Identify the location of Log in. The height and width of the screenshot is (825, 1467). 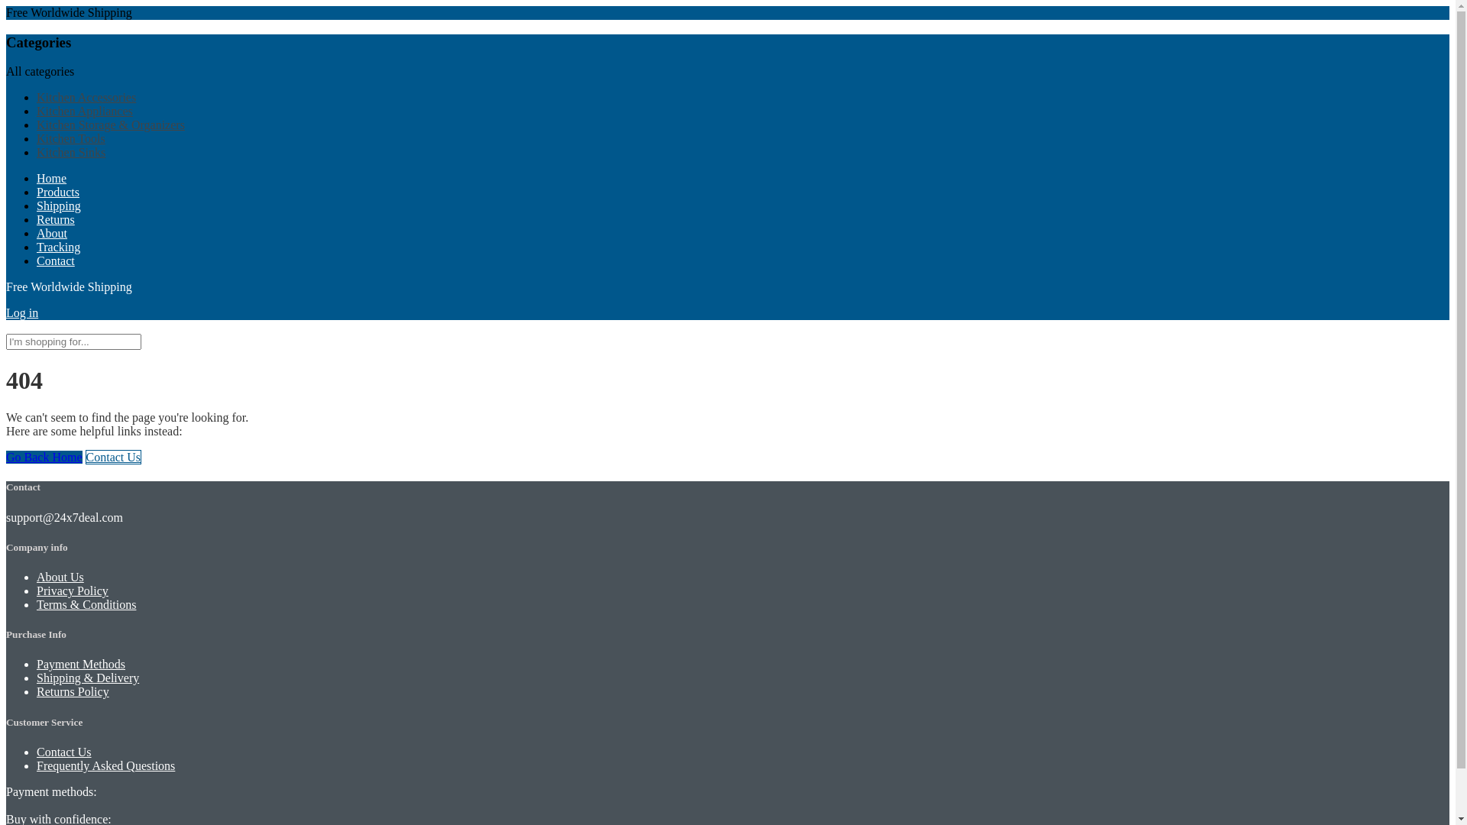
(22, 313).